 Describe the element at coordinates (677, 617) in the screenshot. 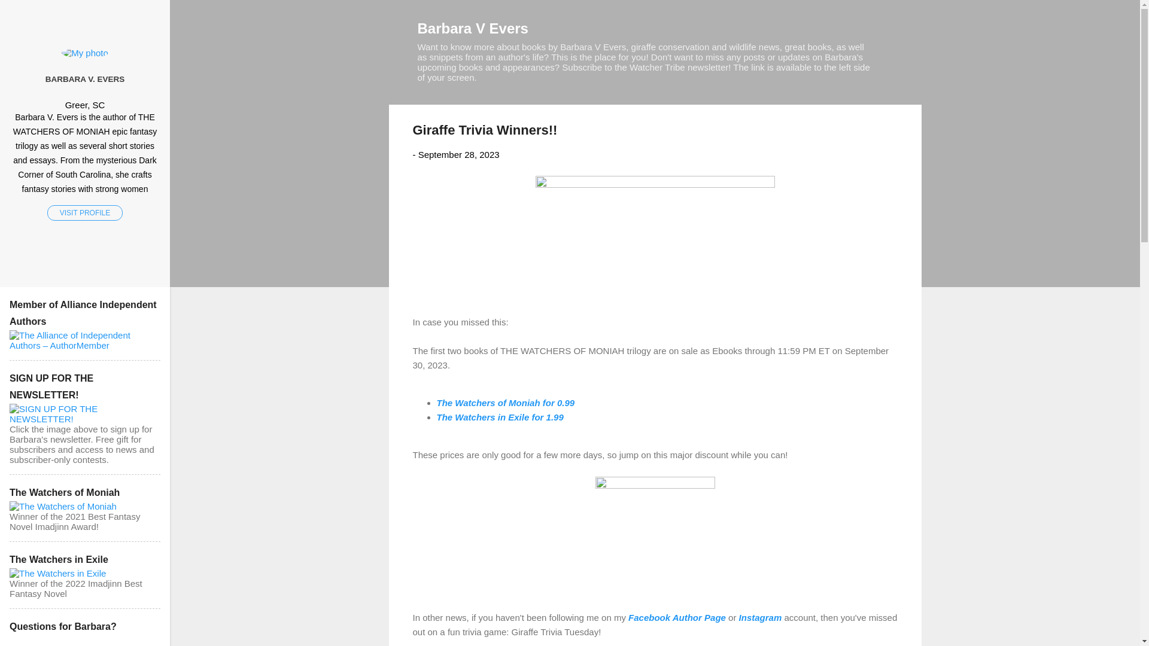

I see `Facebook Author Page` at that location.